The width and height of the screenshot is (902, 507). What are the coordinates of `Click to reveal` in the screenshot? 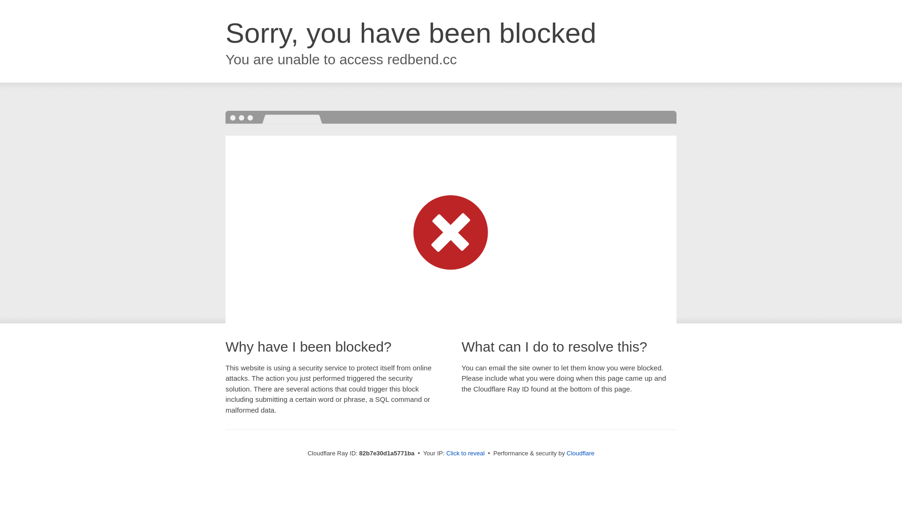 It's located at (466, 453).